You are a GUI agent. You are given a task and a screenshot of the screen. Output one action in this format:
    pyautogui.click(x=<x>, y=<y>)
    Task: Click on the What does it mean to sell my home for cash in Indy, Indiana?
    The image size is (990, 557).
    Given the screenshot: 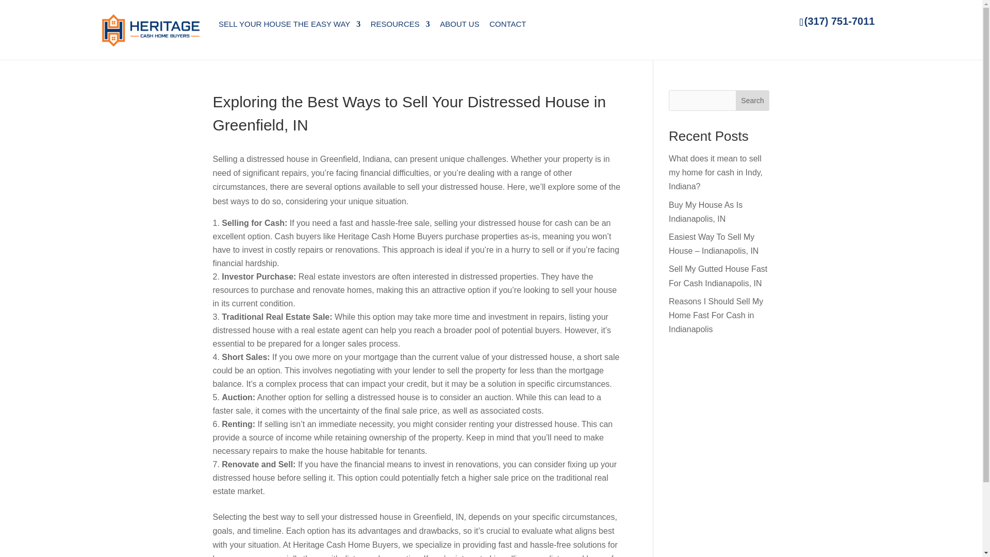 What is the action you would take?
    pyautogui.click(x=716, y=172)
    